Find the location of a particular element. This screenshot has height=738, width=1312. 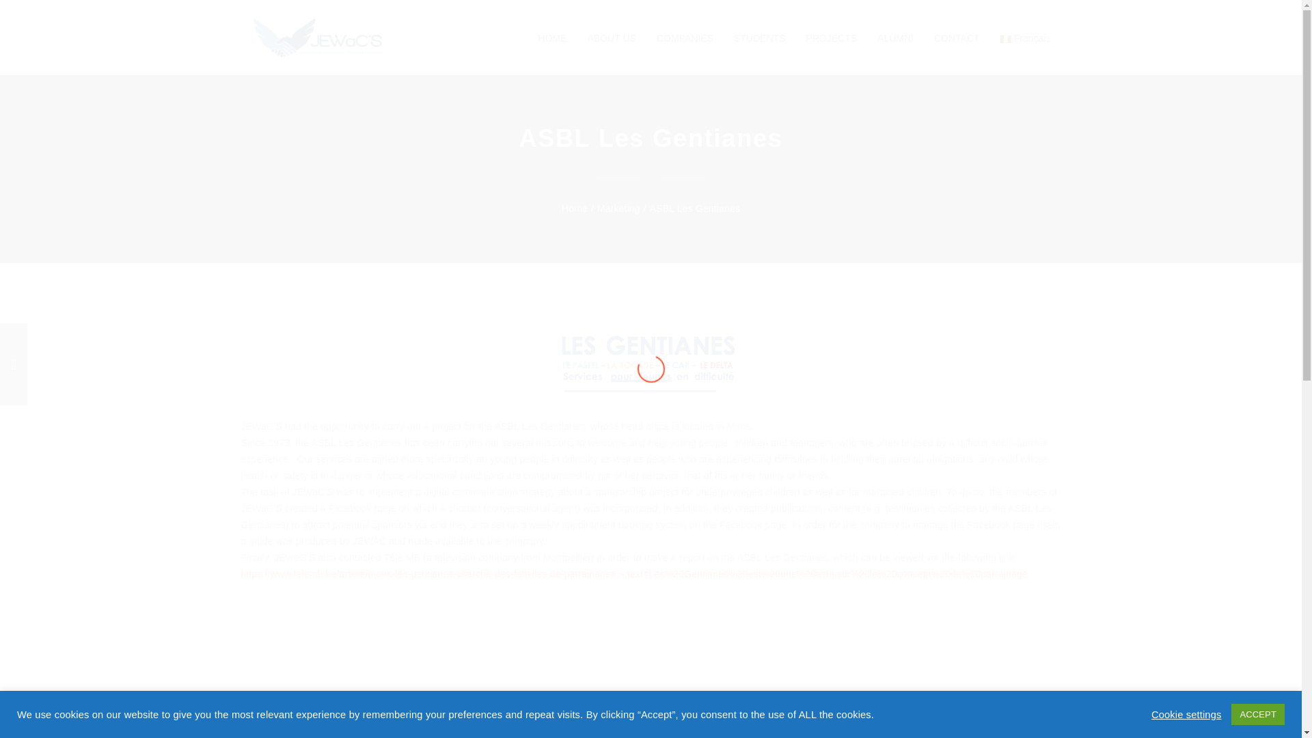

HOME is located at coordinates (552, 38).